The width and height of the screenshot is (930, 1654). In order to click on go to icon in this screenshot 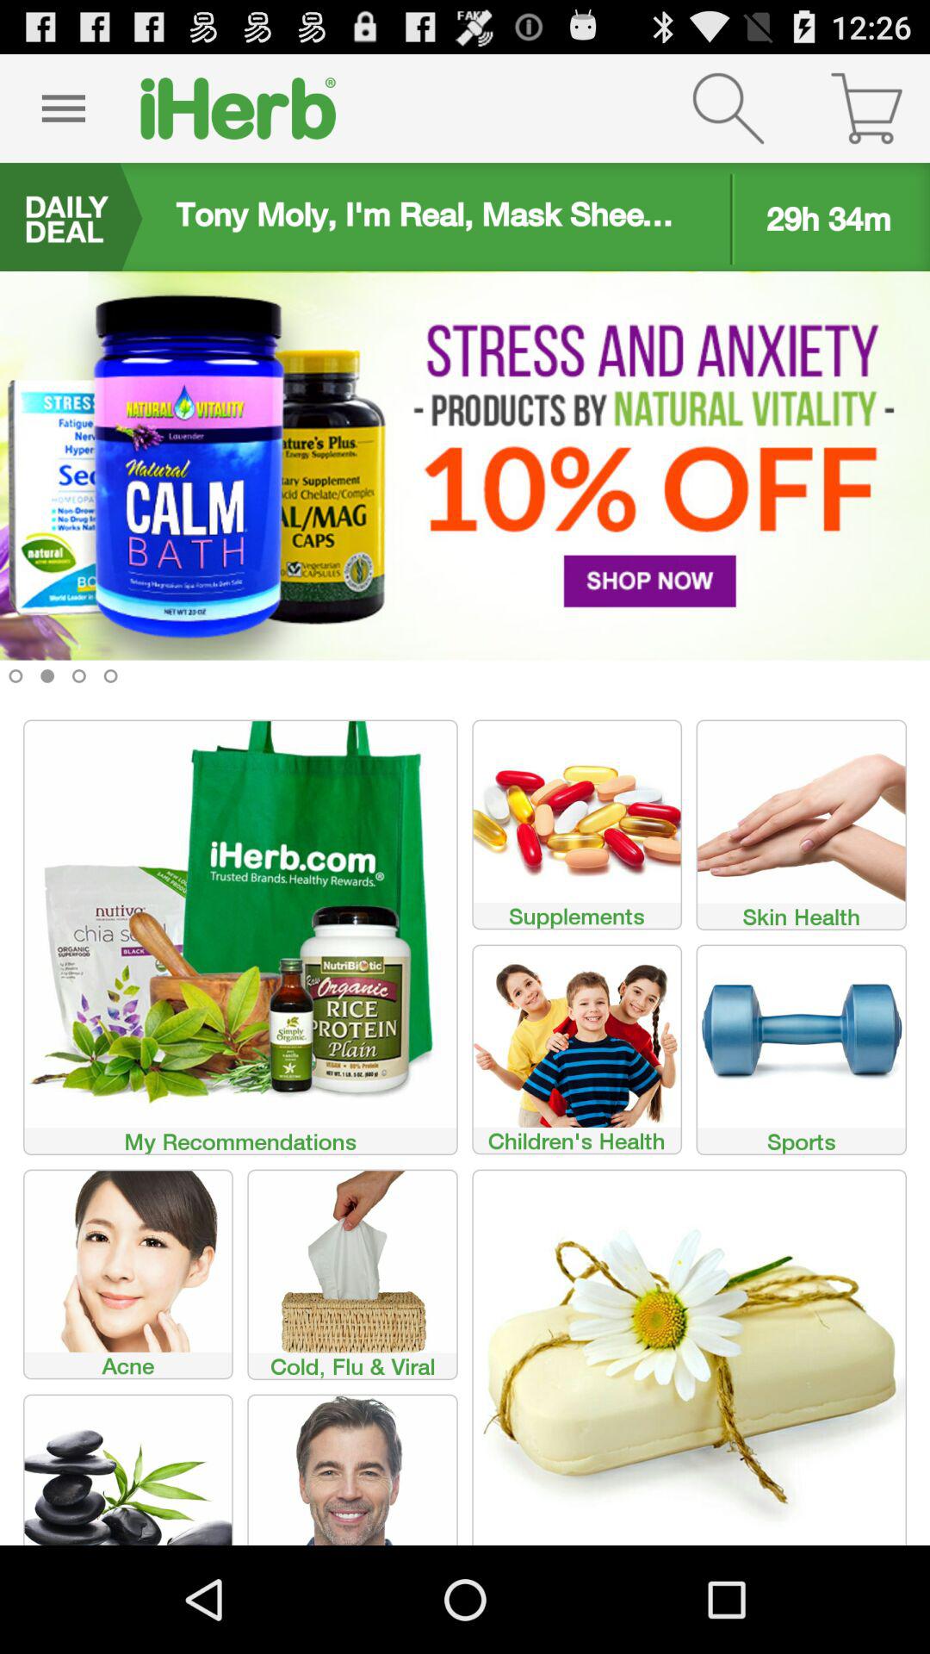, I will do `click(64, 109)`.